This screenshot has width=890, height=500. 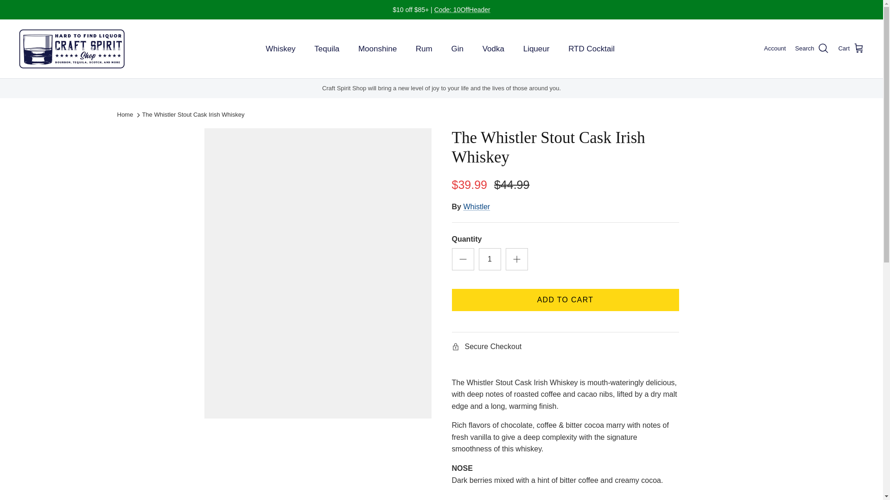 I want to click on Moonshine, so click(x=377, y=49).